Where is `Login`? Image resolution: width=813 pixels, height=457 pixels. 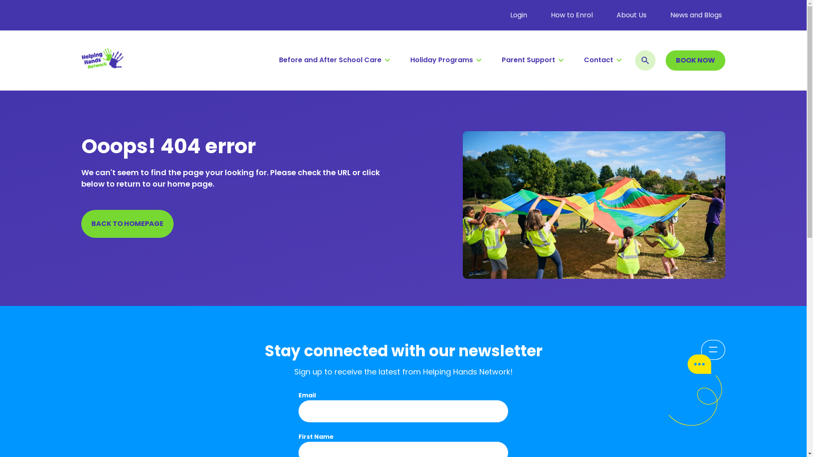 Login is located at coordinates (520, 15).